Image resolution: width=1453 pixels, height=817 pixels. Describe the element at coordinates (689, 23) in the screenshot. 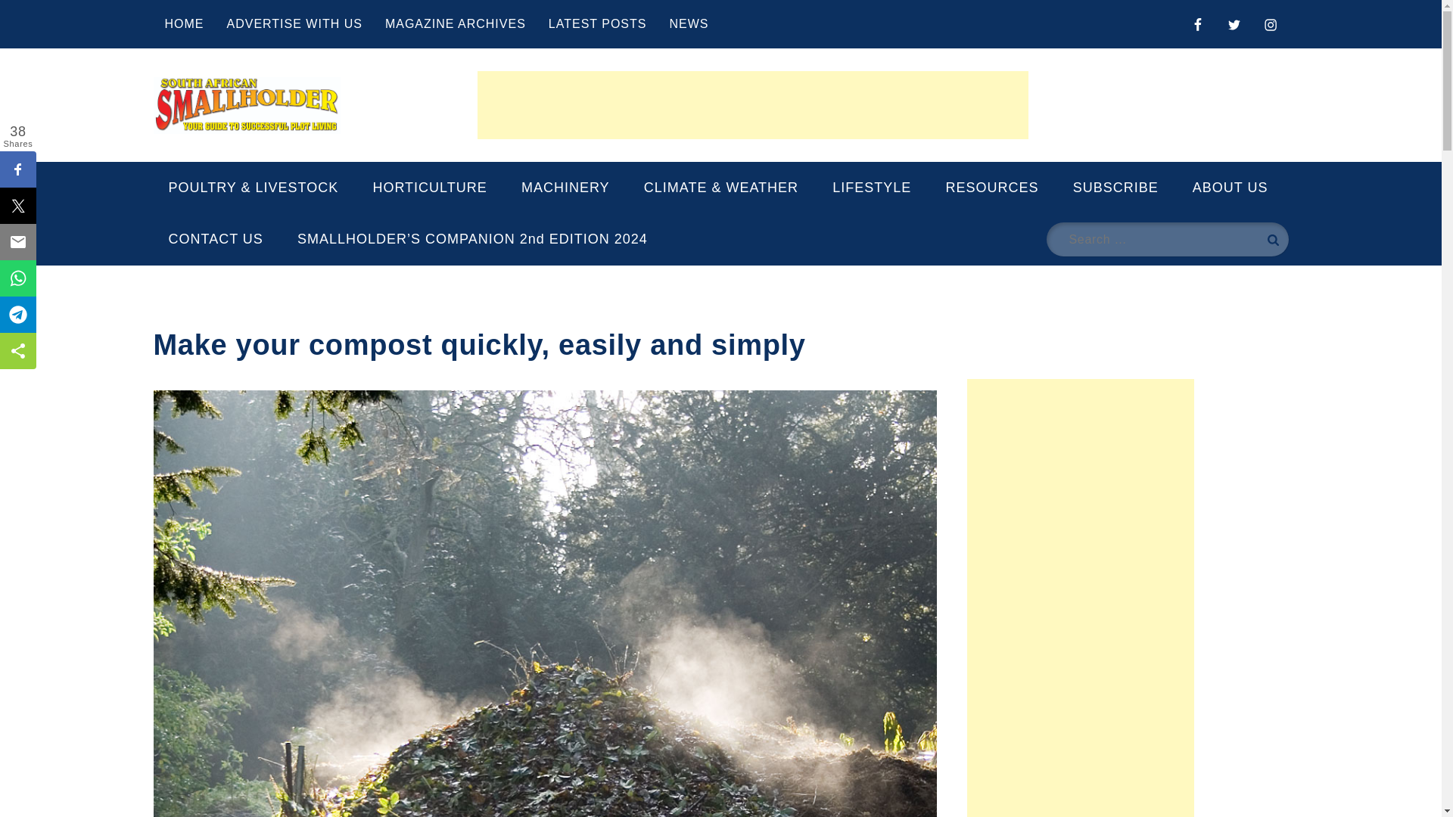

I see `NEWS` at that location.